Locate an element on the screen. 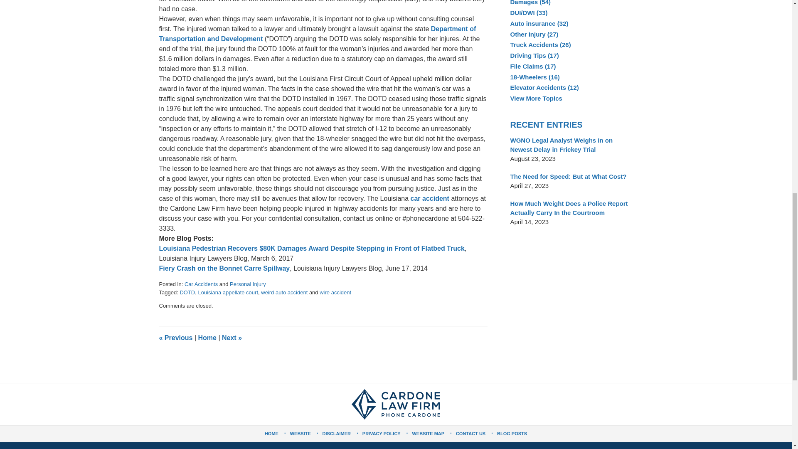 This screenshot has height=449, width=798. Fiery Crash on the Bonnet Carre Spillway is located at coordinates (224, 269).